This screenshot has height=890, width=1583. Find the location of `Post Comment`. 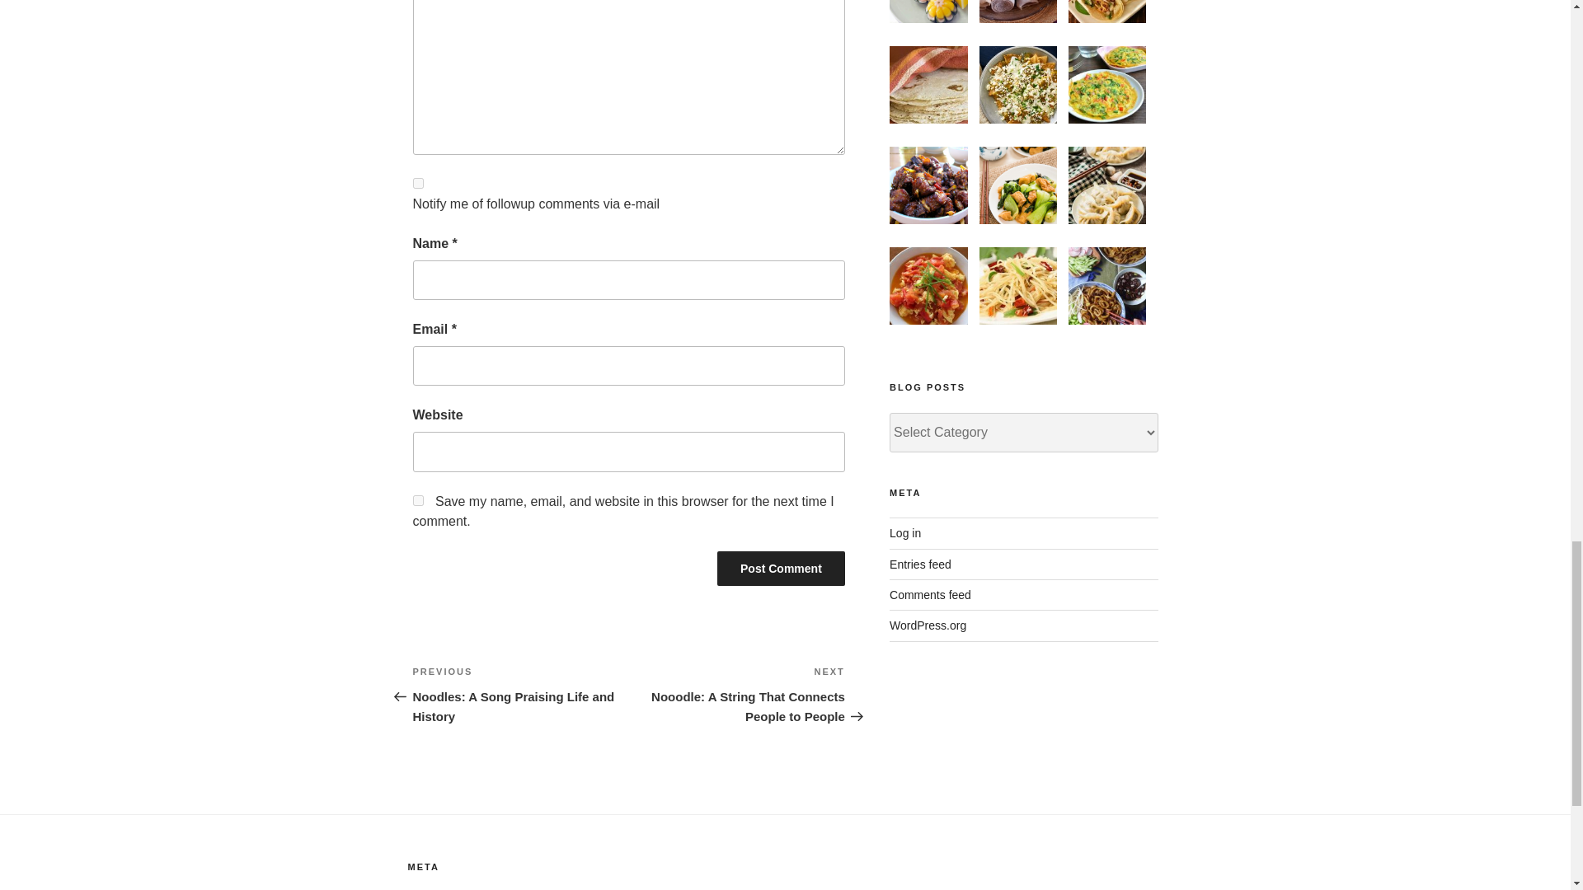

Post Comment is located at coordinates (781, 568).